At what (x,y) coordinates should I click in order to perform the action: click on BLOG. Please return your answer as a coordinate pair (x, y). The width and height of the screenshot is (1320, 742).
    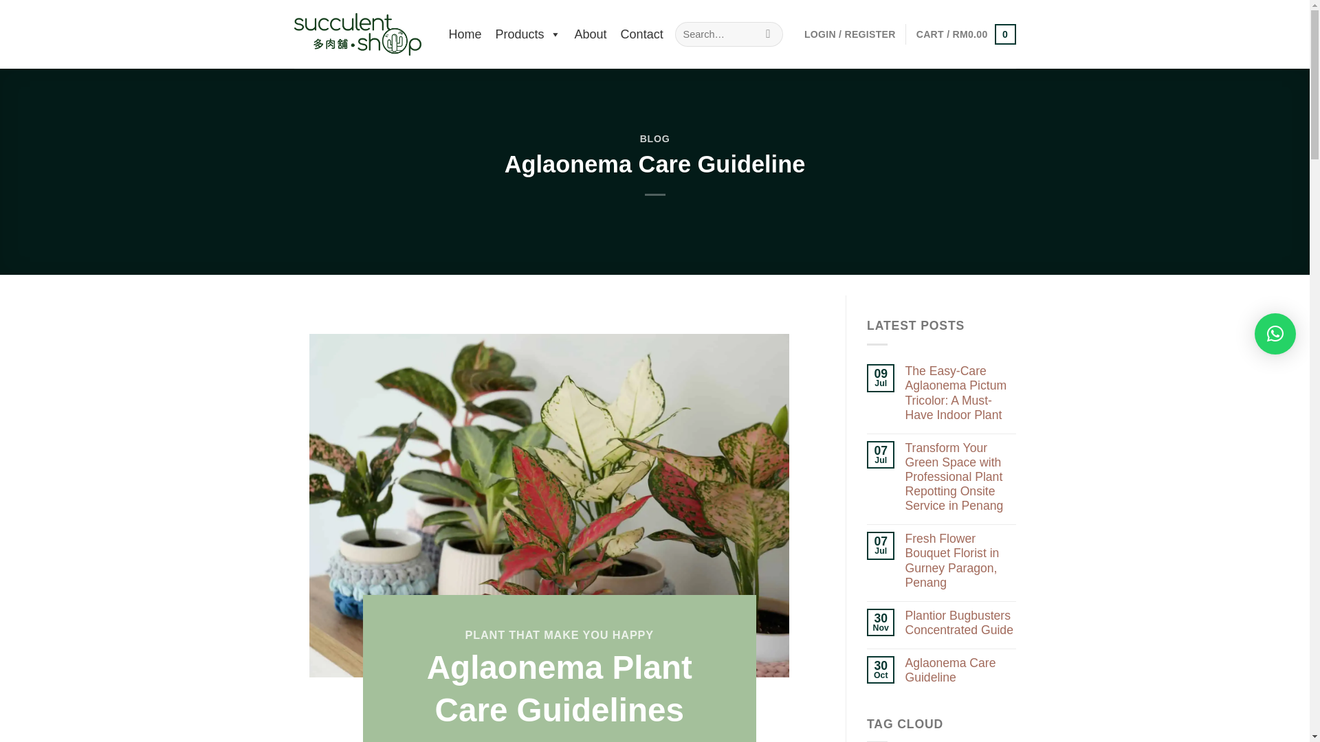
    Looking at the image, I should click on (655, 139).